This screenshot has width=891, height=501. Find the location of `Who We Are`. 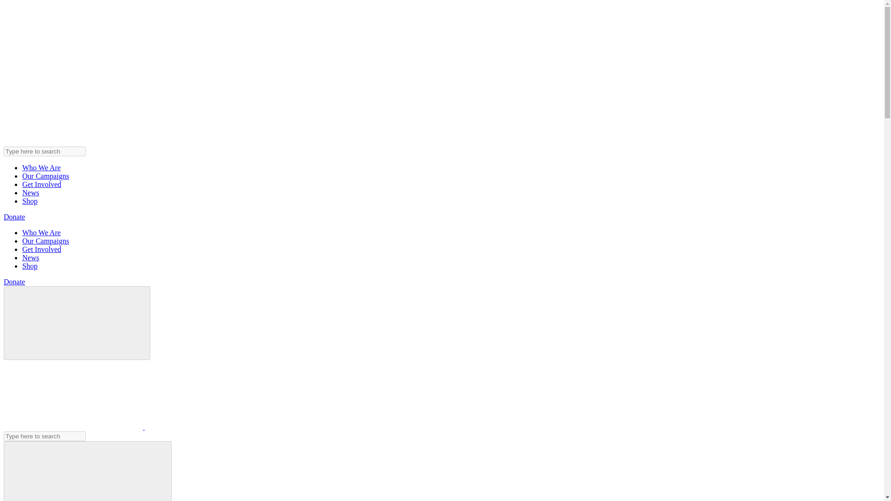

Who We Are is located at coordinates (41, 232).